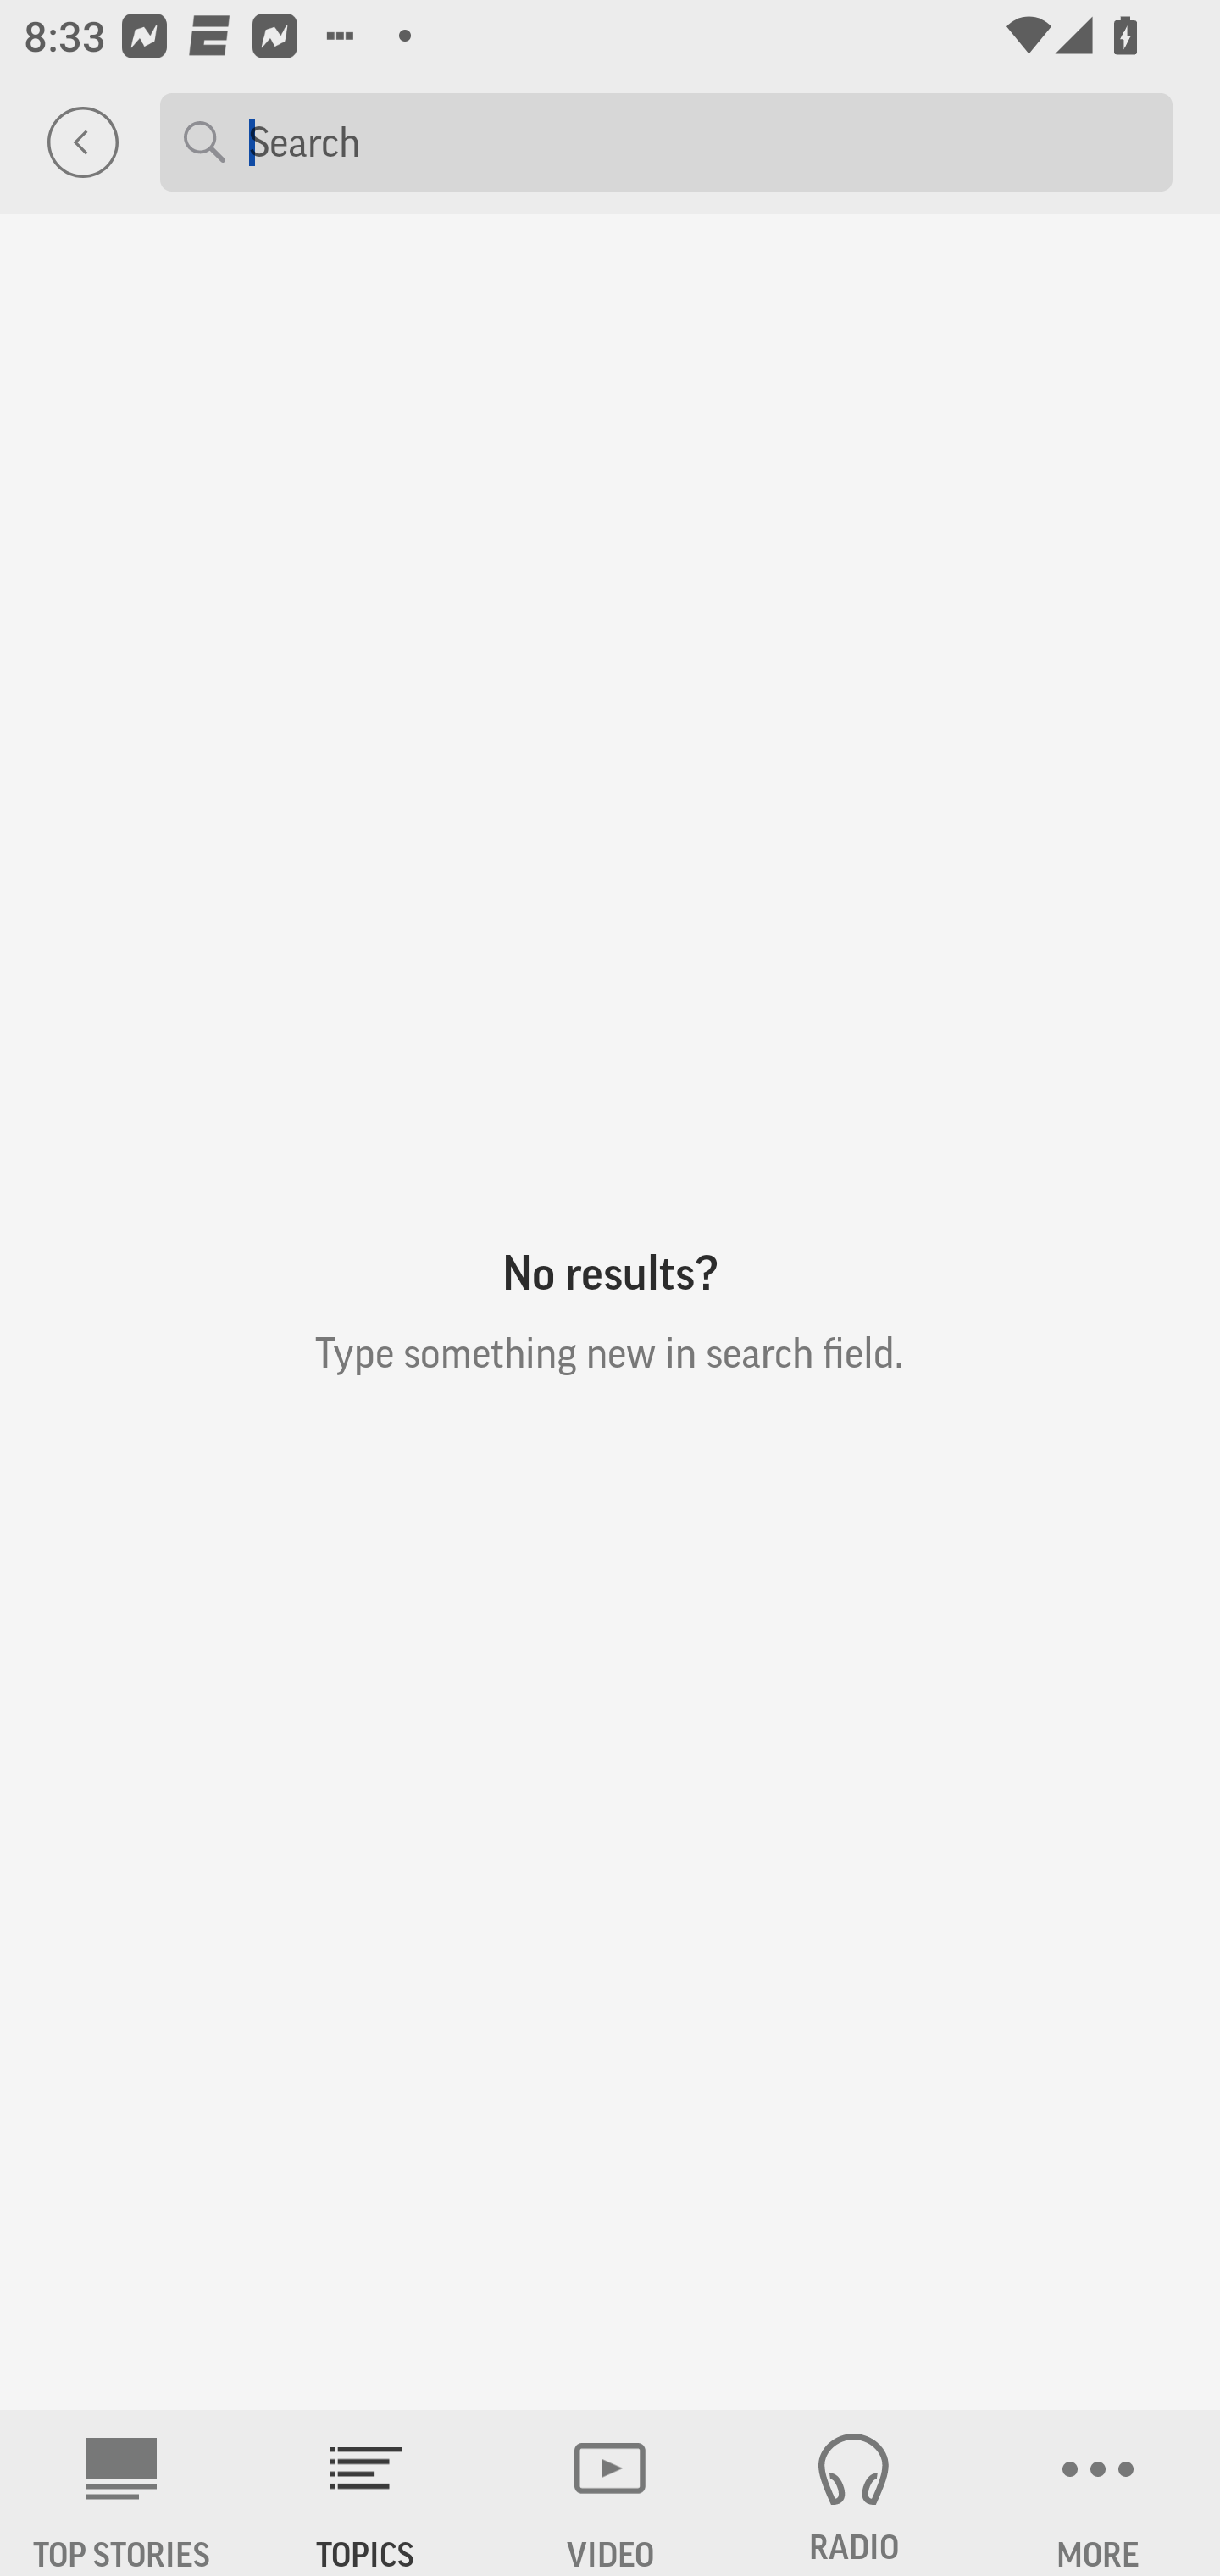  Describe the element at coordinates (1098, 2493) in the screenshot. I see `MORE` at that location.